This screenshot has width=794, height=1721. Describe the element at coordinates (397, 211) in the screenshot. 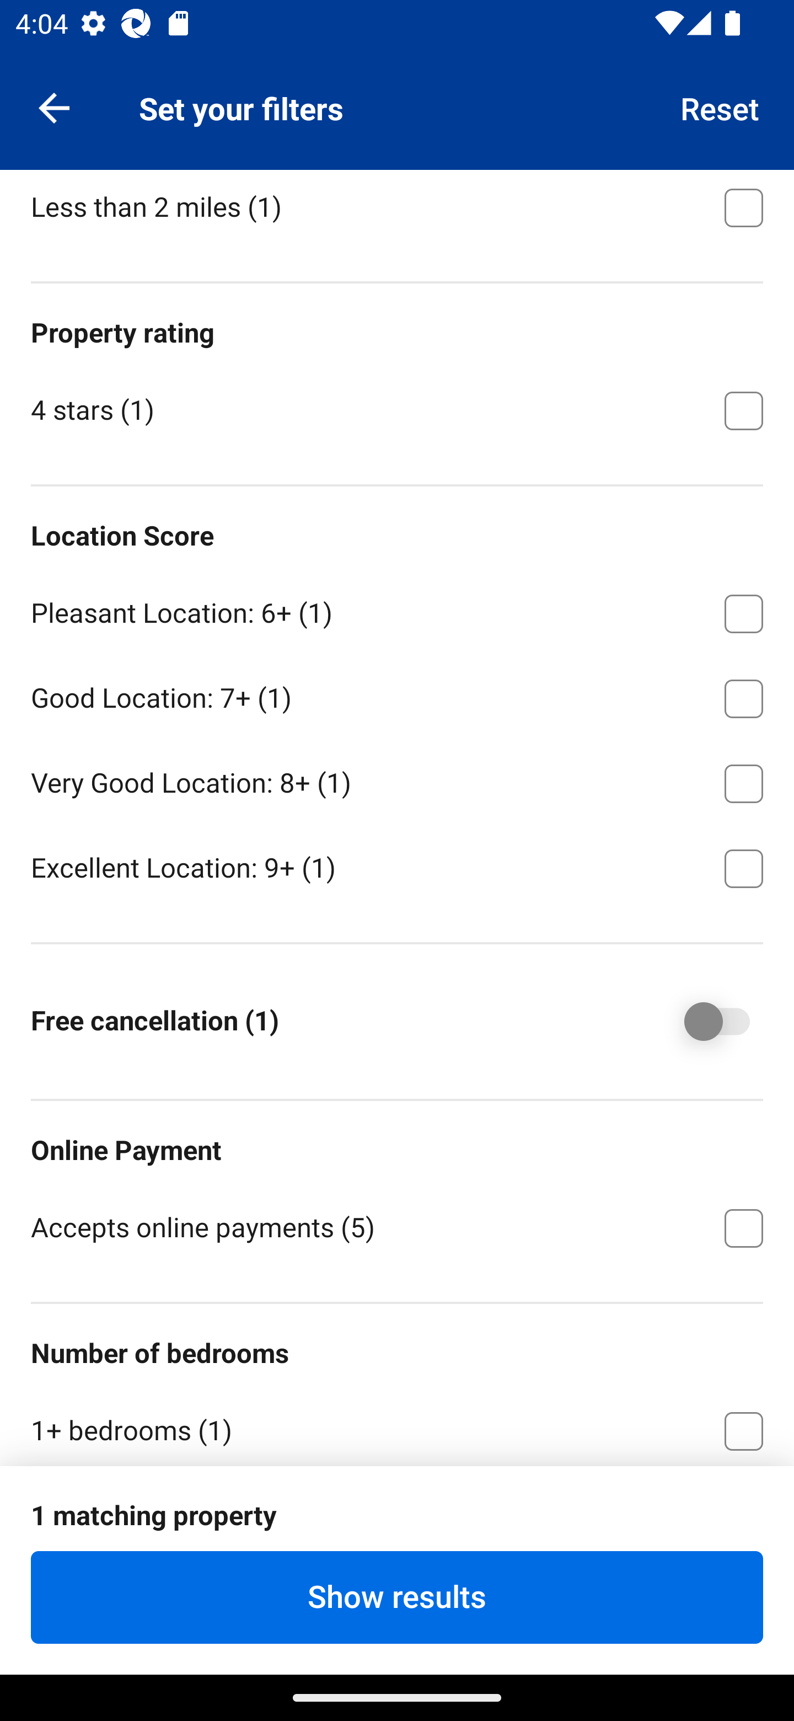

I see `Less than 2 miles ⁦(1)` at that location.